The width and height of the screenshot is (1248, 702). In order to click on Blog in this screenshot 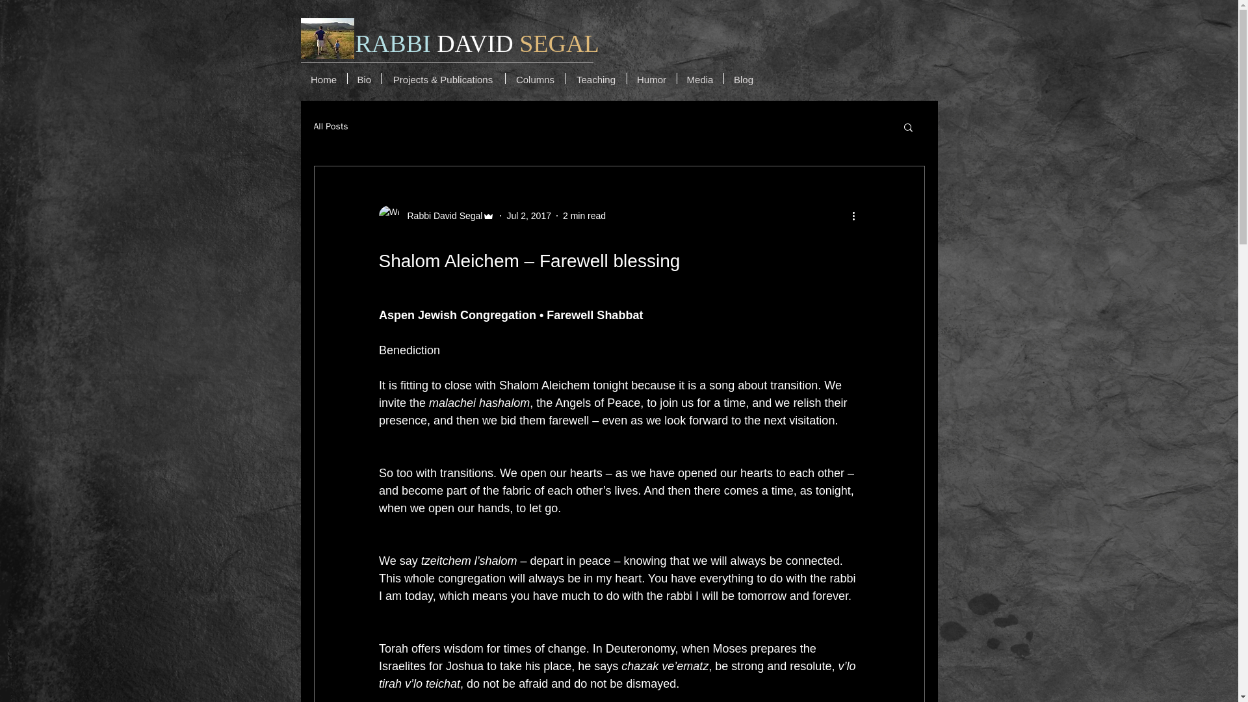, I will do `click(744, 78)`.